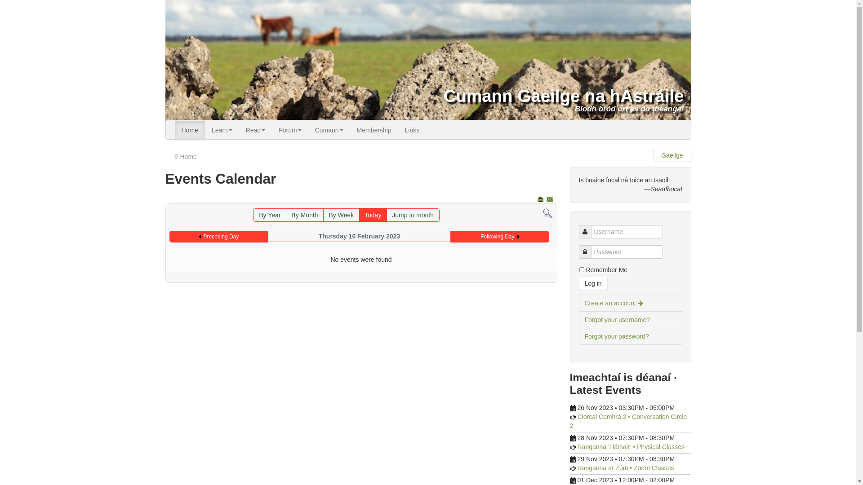  Describe the element at coordinates (413, 215) in the screenshot. I see `Jump to month` at that location.